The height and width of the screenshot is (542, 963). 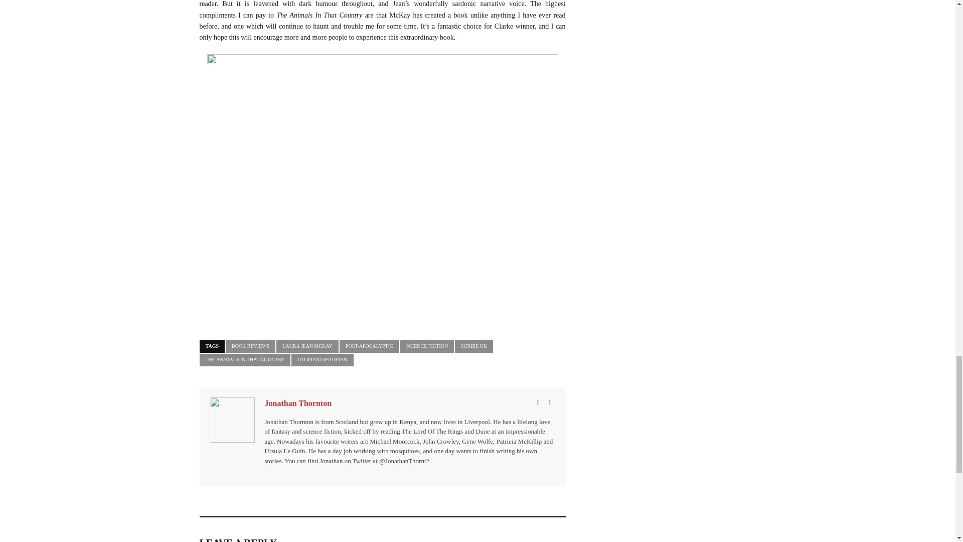 What do you see at coordinates (307, 346) in the screenshot?
I see `View all posts tagged Laura Jean McKay` at bounding box center [307, 346].